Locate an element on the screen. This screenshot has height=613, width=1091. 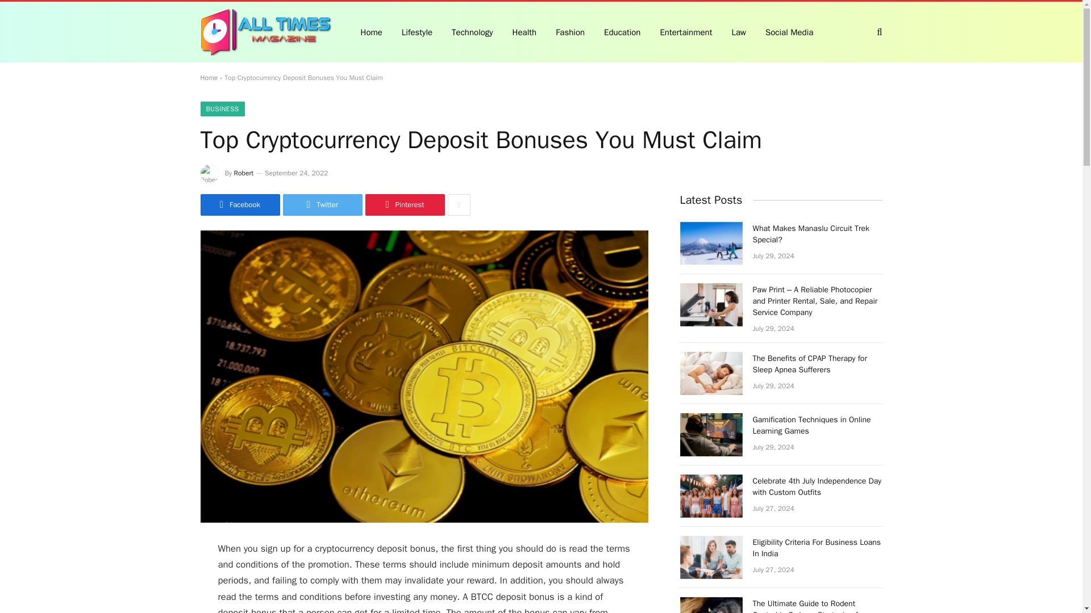
Home is located at coordinates (208, 77).